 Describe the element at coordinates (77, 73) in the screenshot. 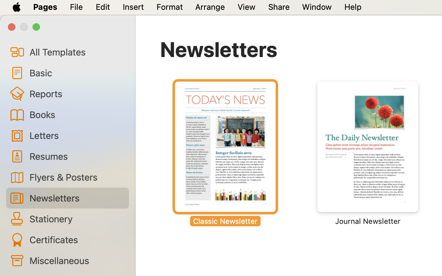

I see `Basic` at that location.